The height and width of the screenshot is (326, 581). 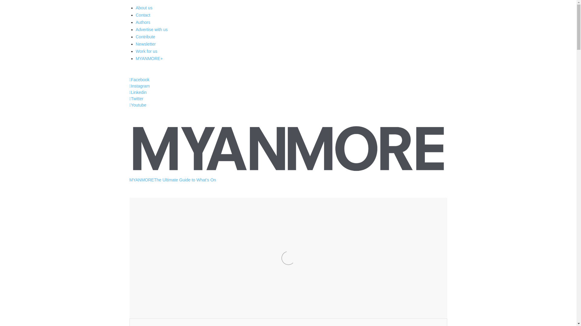 What do you see at coordinates (138, 92) in the screenshot?
I see `Linkedin` at bounding box center [138, 92].